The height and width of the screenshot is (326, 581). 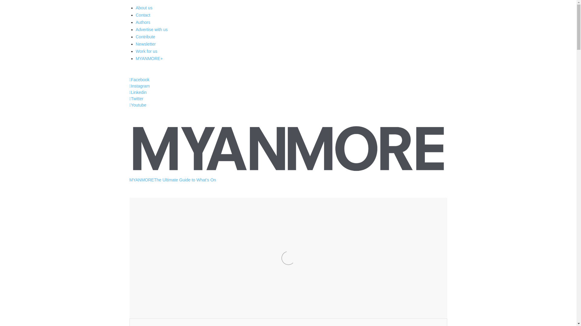 What do you see at coordinates (138, 92) in the screenshot?
I see `Linkedin` at bounding box center [138, 92].